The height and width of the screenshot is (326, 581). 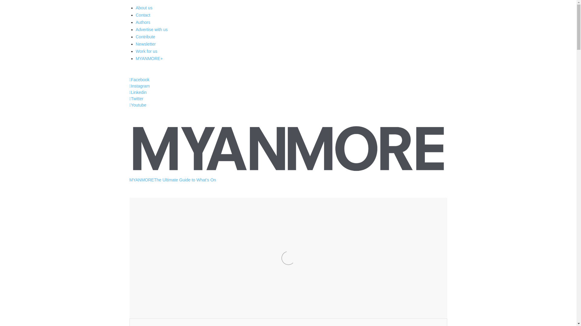 What do you see at coordinates (138, 92) in the screenshot?
I see `Linkedin` at bounding box center [138, 92].